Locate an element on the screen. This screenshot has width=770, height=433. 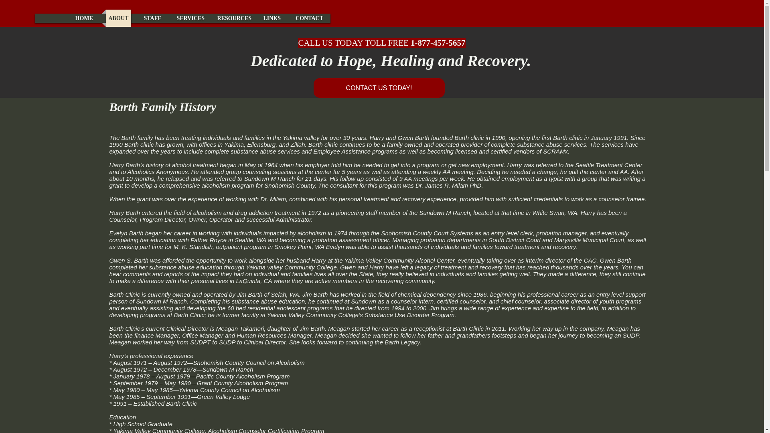
CONTACT US TODAY! is located at coordinates (379, 88).